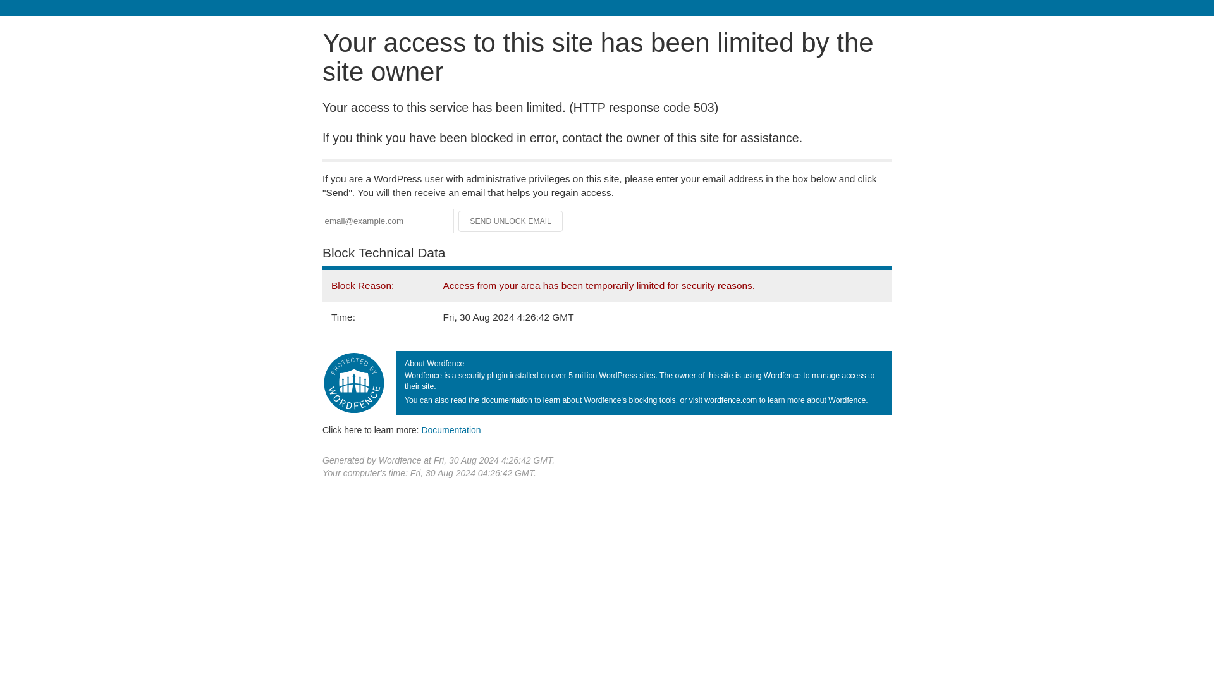  Describe the element at coordinates (511, 221) in the screenshot. I see `Send Unlock Email` at that location.